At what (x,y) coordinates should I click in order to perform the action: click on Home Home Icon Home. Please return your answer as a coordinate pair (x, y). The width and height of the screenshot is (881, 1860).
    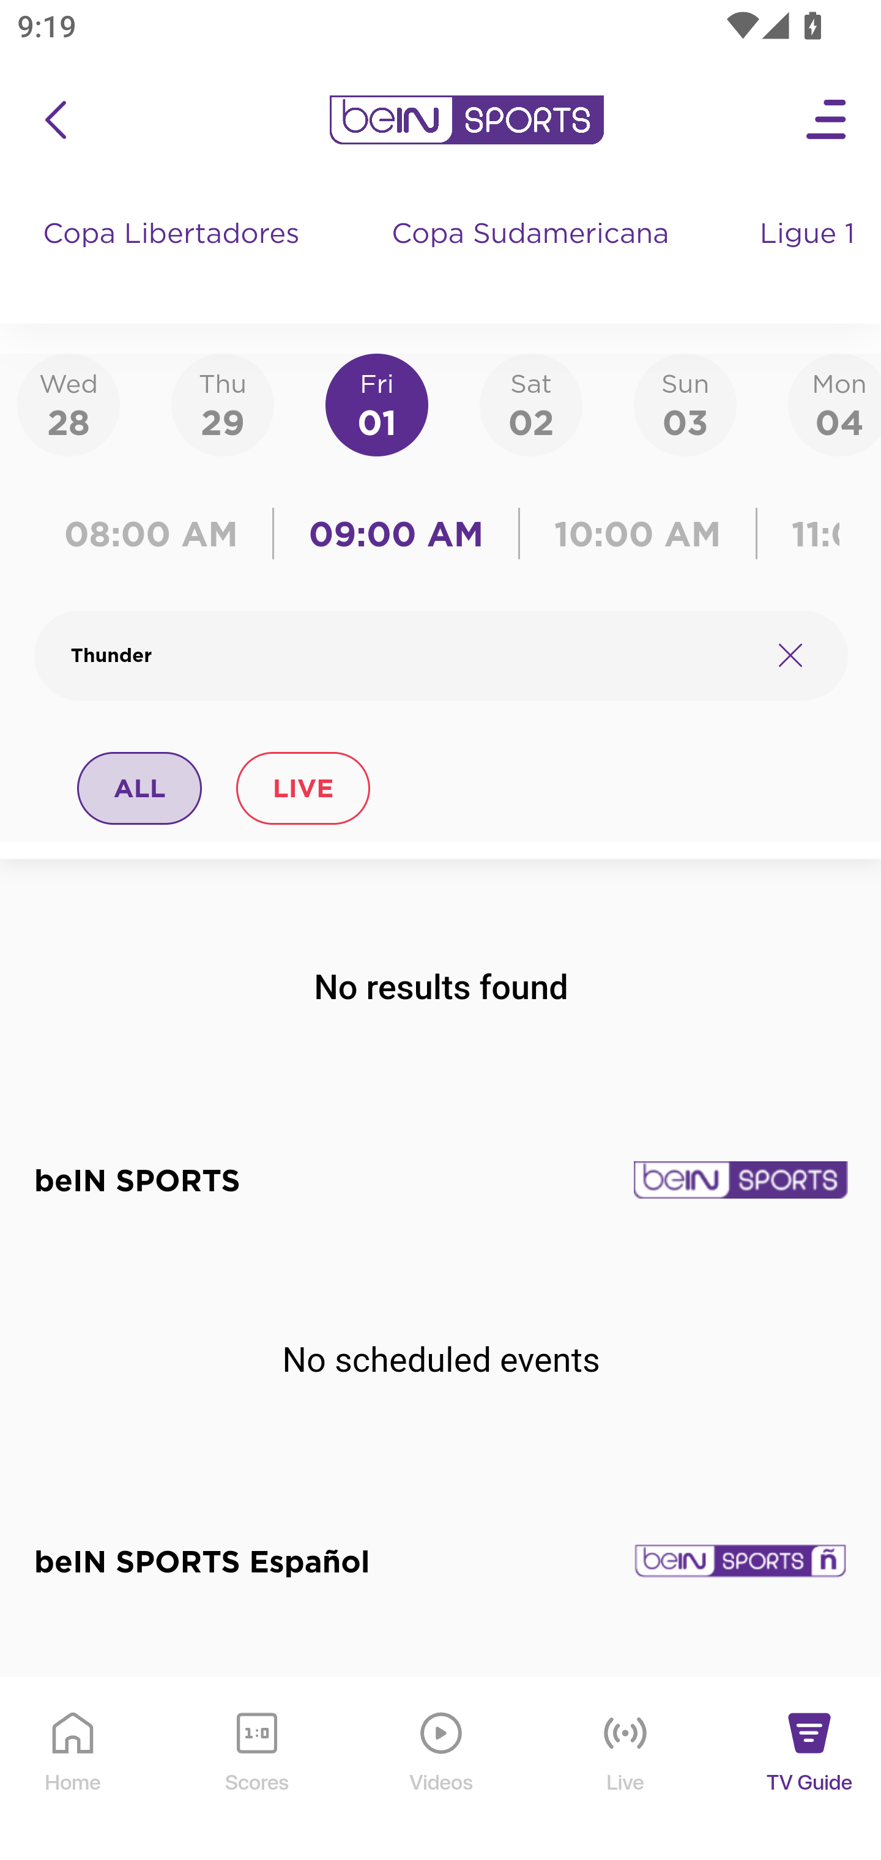
    Looking at the image, I should click on (73, 1769).